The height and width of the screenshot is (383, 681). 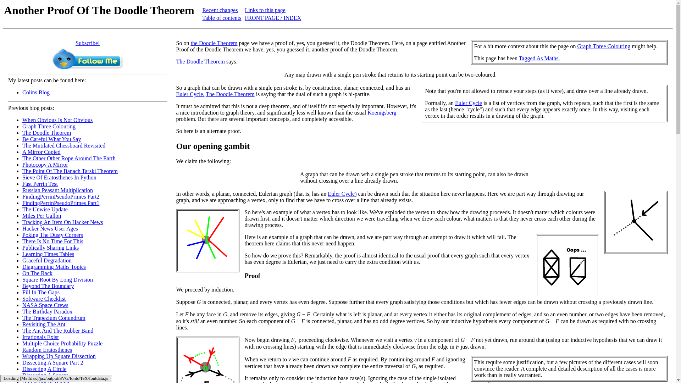 I want to click on Table of contents, so click(x=222, y=18).